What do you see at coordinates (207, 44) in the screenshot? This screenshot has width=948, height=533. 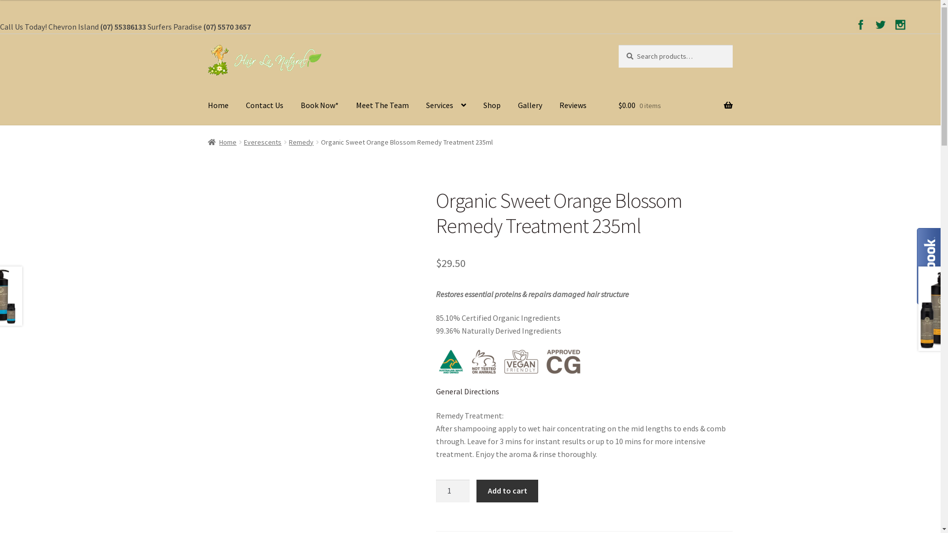 I see `Skip to navigation` at bounding box center [207, 44].